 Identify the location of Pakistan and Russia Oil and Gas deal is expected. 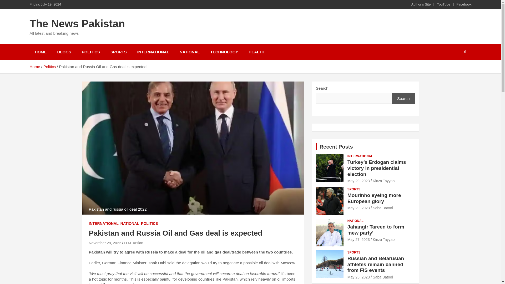
(105, 243).